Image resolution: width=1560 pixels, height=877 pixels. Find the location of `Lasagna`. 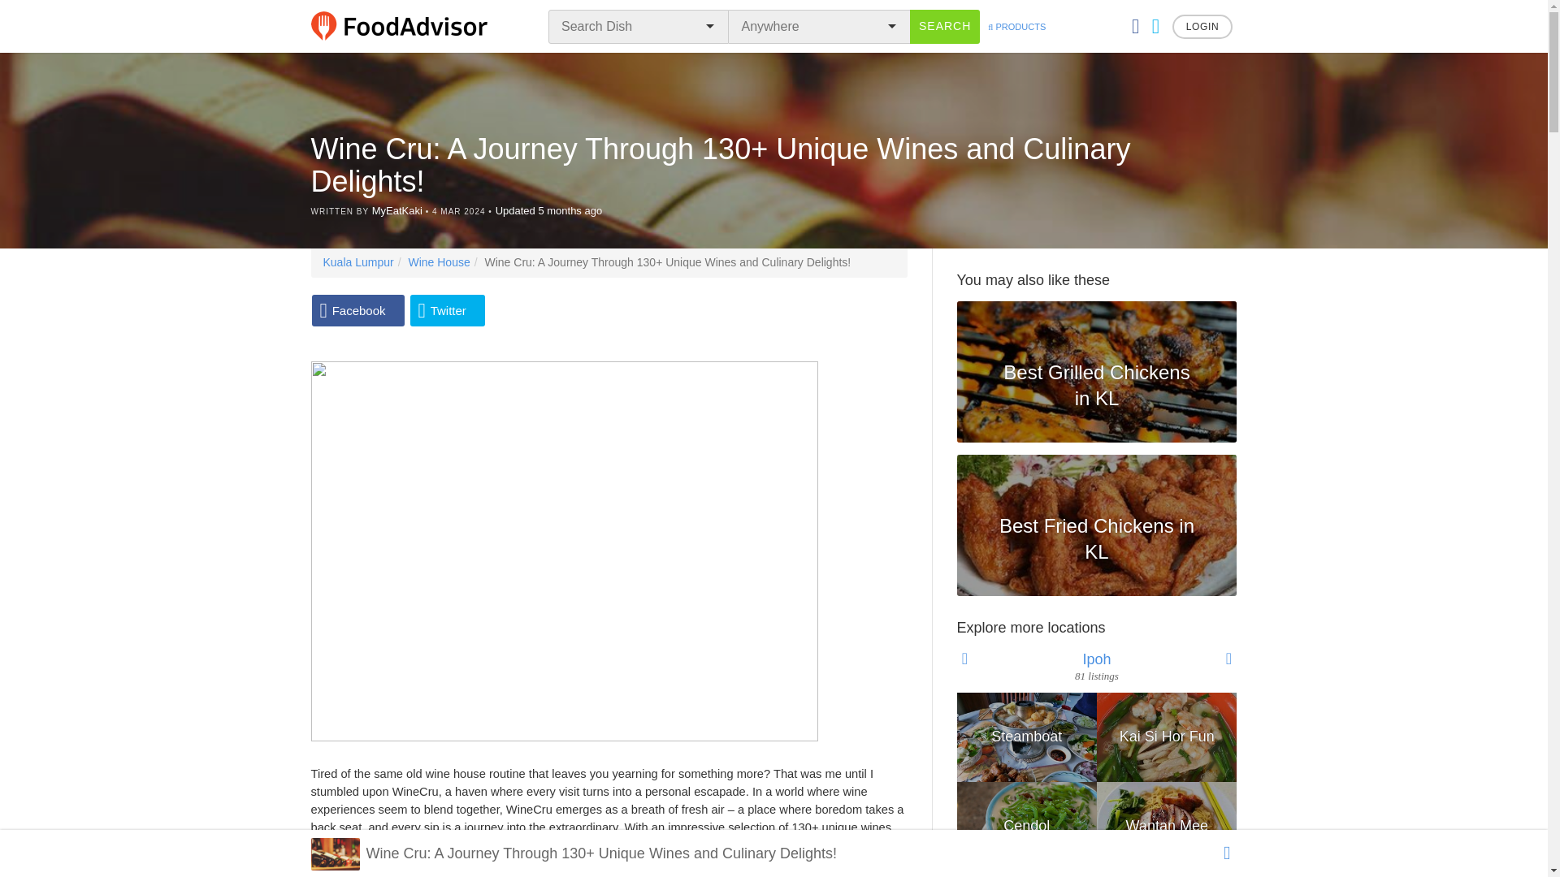

Lasagna is located at coordinates (886, 827).